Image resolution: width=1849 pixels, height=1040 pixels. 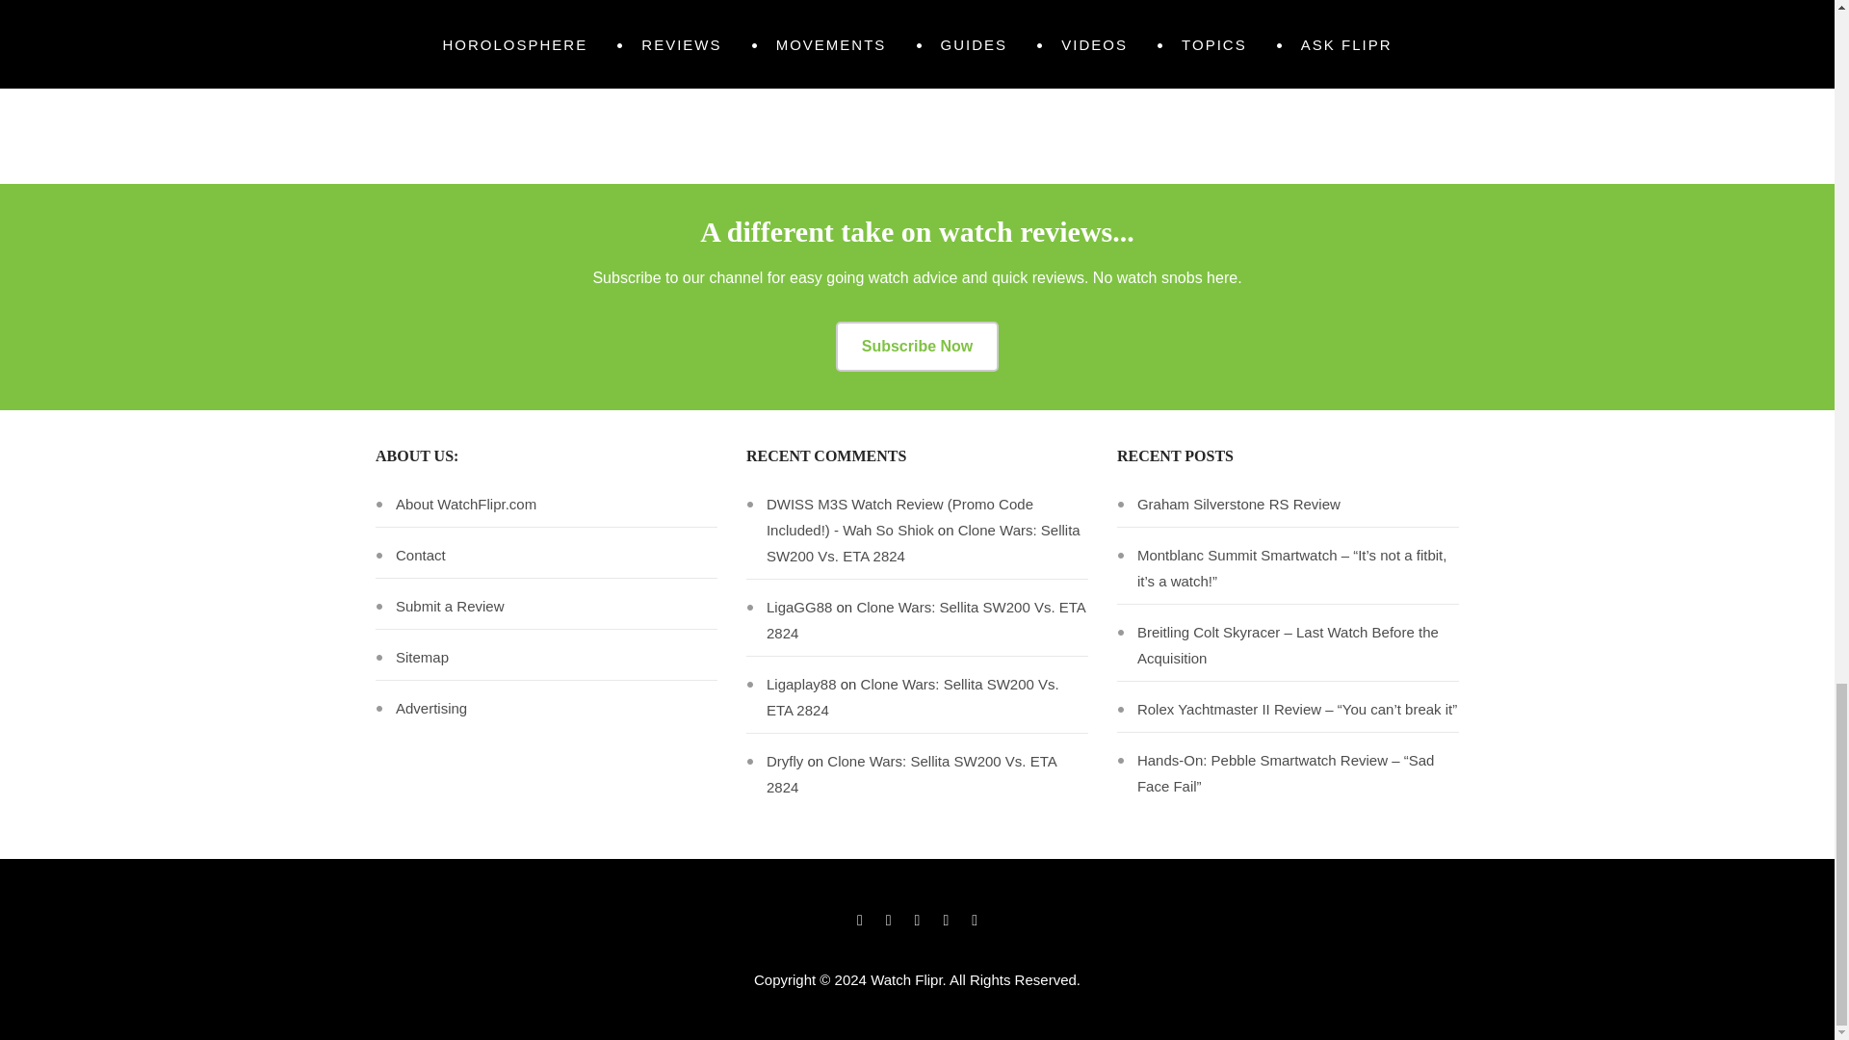 What do you see at coordinates (465, 505) in the screenshot?
I see `About WatchFlipr.com` at bounding box center [465, 505].